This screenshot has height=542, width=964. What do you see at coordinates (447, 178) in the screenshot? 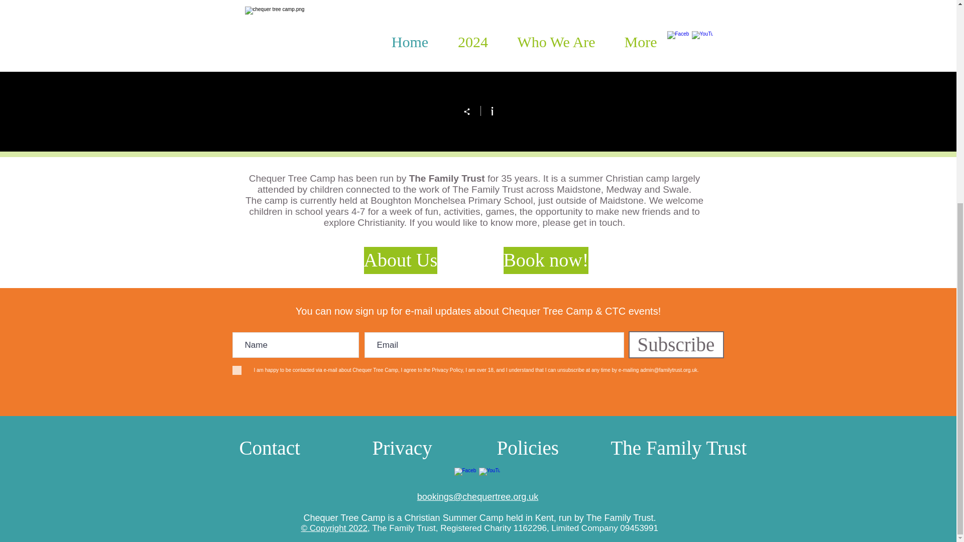
I see `The Family Trust` at bounding box center [447, 178].